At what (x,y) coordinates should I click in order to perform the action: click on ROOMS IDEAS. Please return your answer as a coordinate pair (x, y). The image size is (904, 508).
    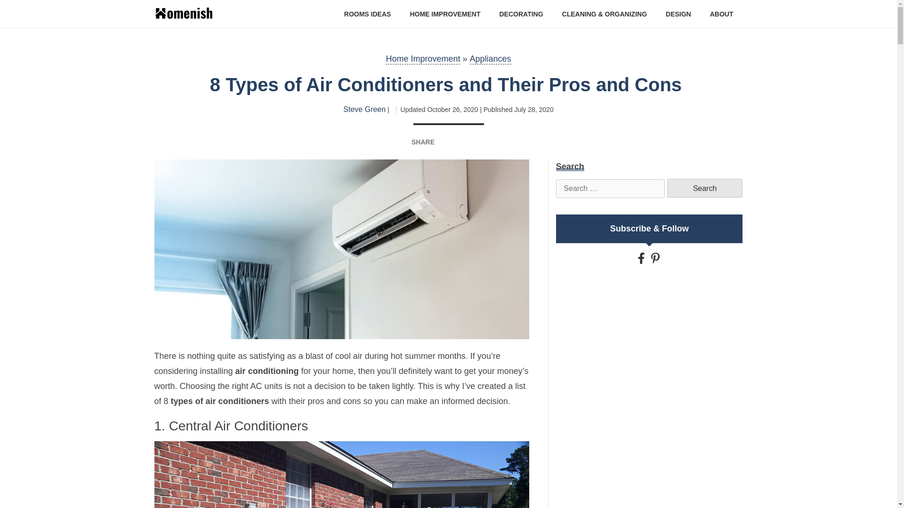
    Looking at the image, I should click on (368, 13).